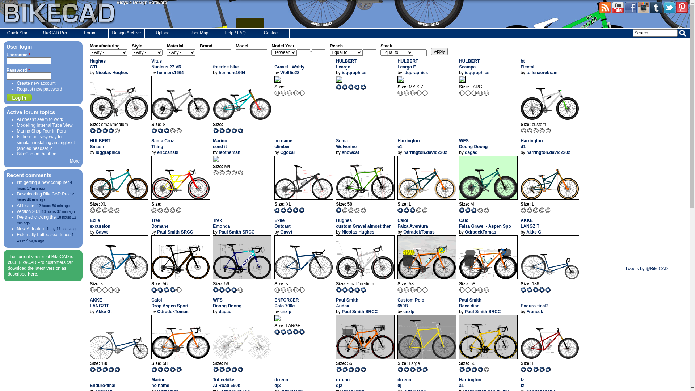 This screenshot has width=695, height=391. Describe the element at coordinates (535, 312) in the screenshot. I see `Francek` at that location.